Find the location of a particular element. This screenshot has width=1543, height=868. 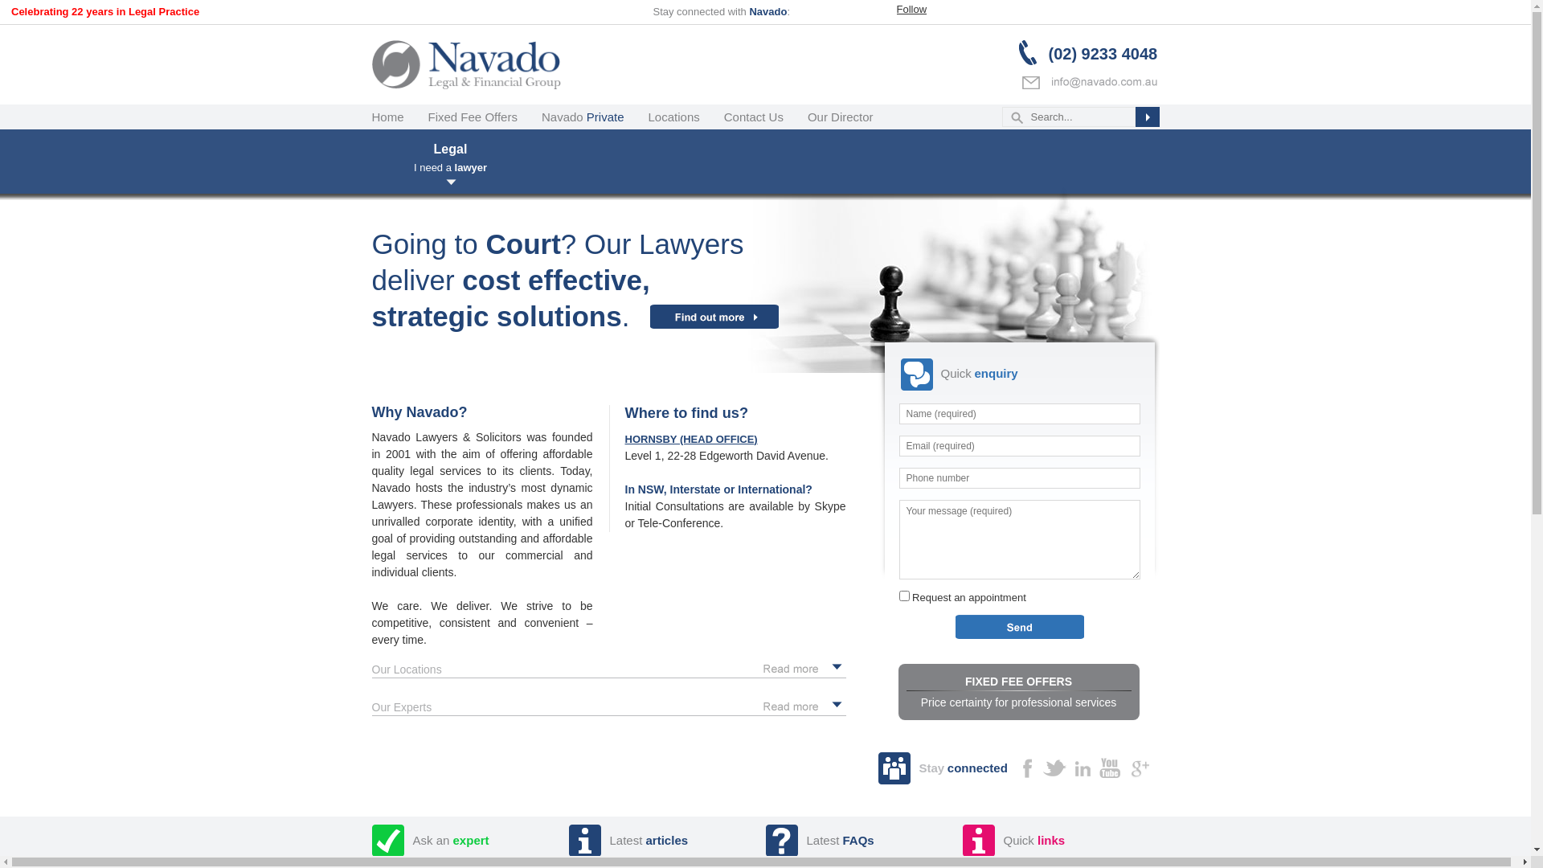

(02) 9233 4048 is located at coordinates (1090, 53).